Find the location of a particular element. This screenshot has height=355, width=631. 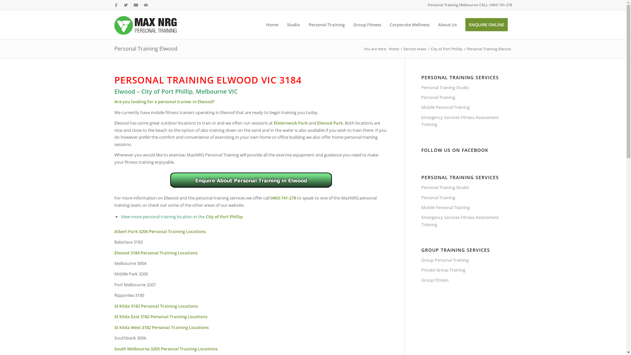

Mobile Personal Training is located at coordinates (467, 107).